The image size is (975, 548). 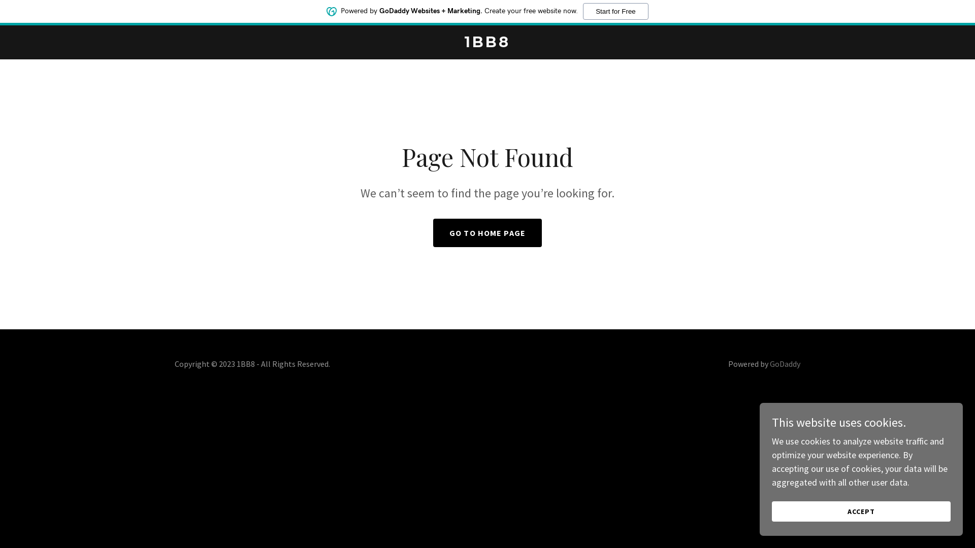 I want to click on 1BB8, so click(x=487, y=44).